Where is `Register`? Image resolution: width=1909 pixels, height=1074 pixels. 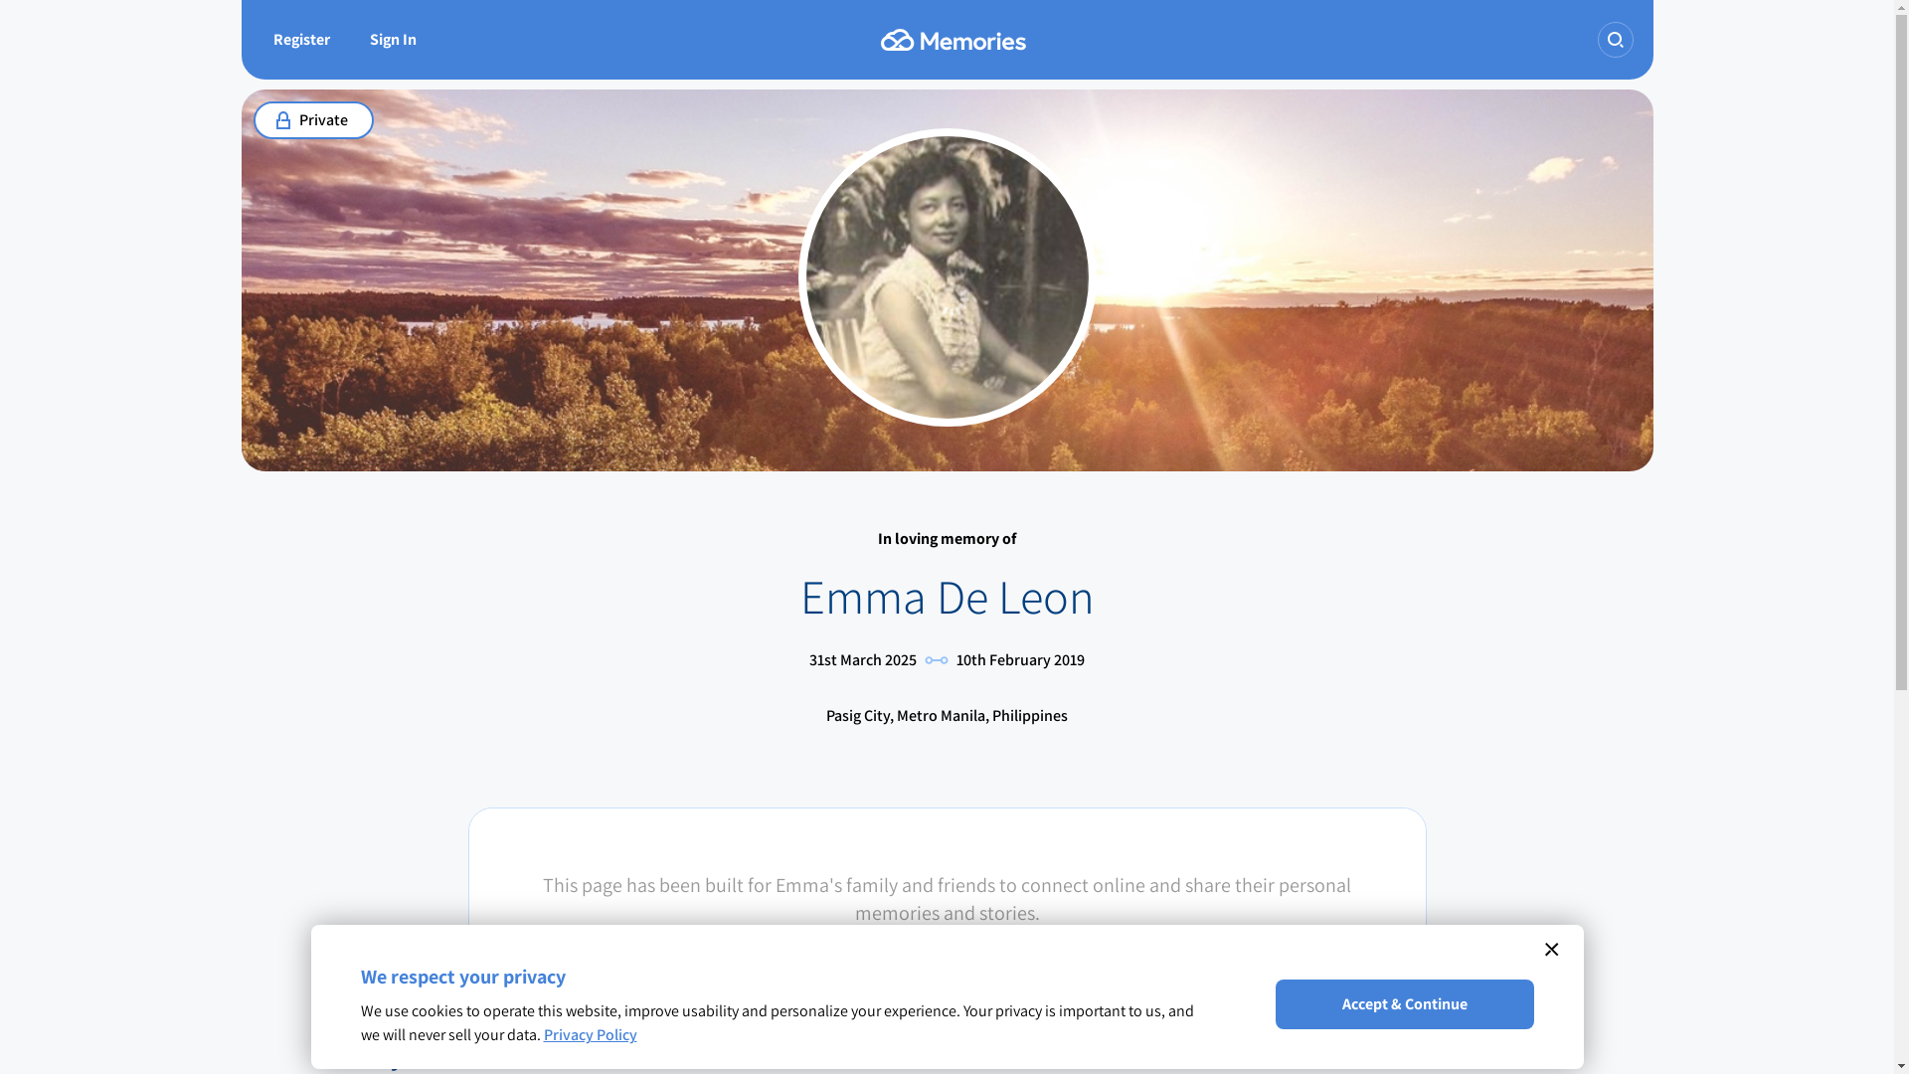
Register is located at coordinates (300, 40).